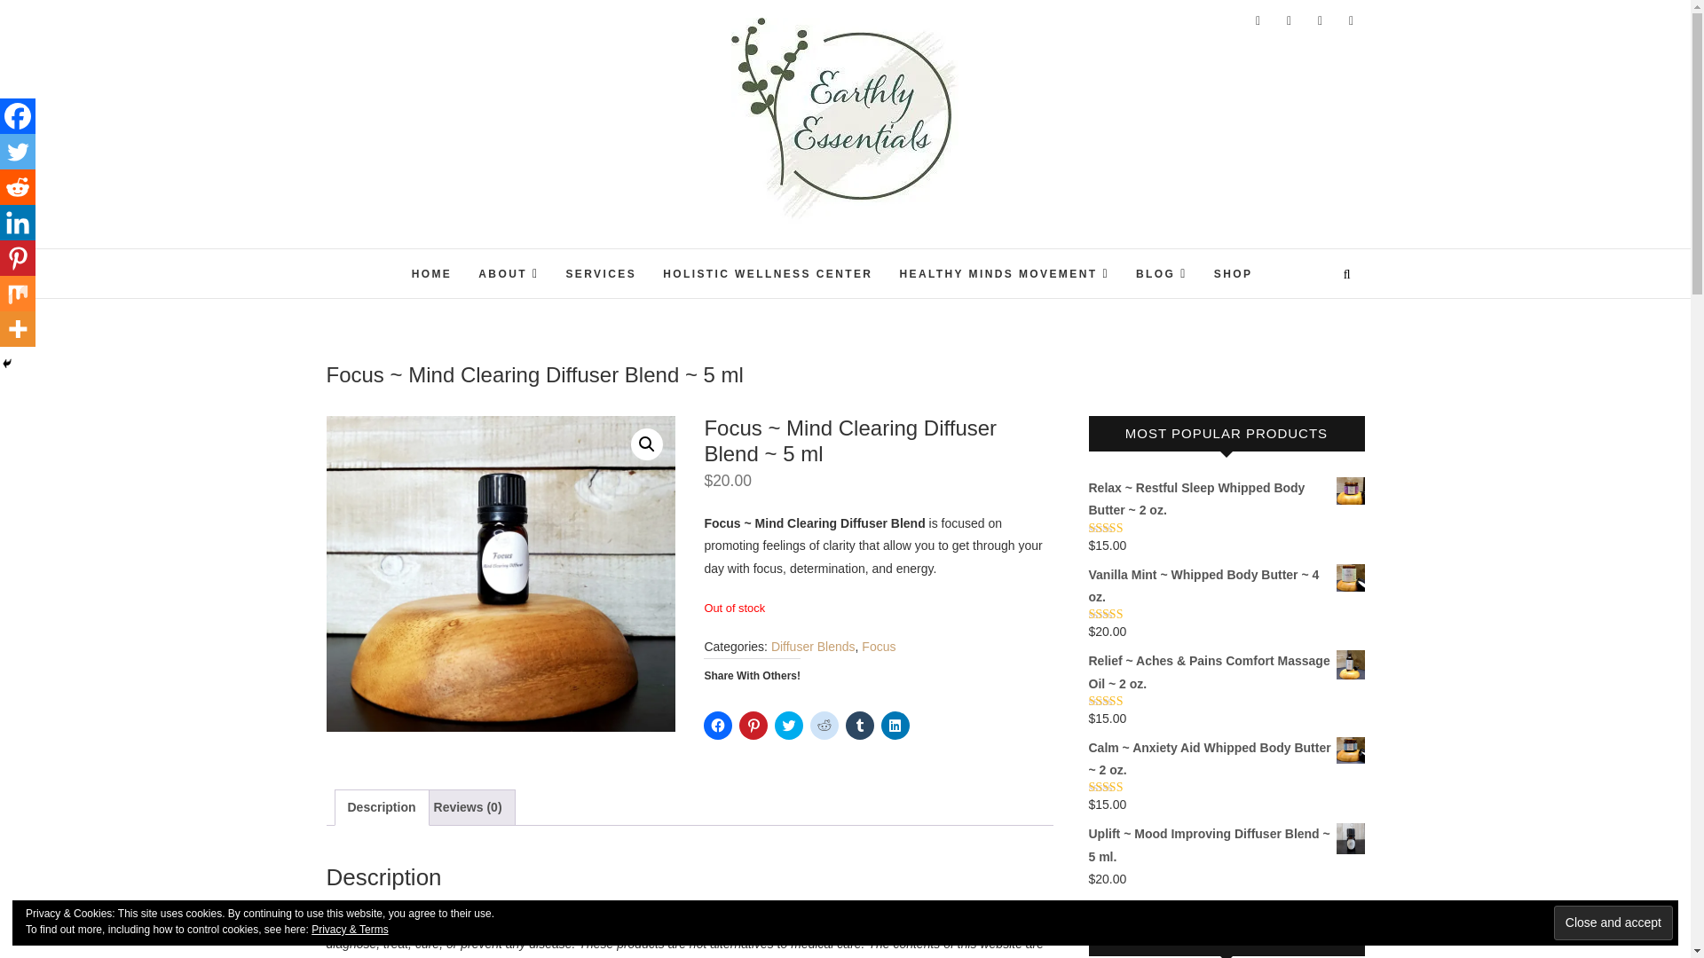  What do you see at coordinates (600, 275) in the screenshot?
I see `SERVICES` at bounding box center [600, 275].